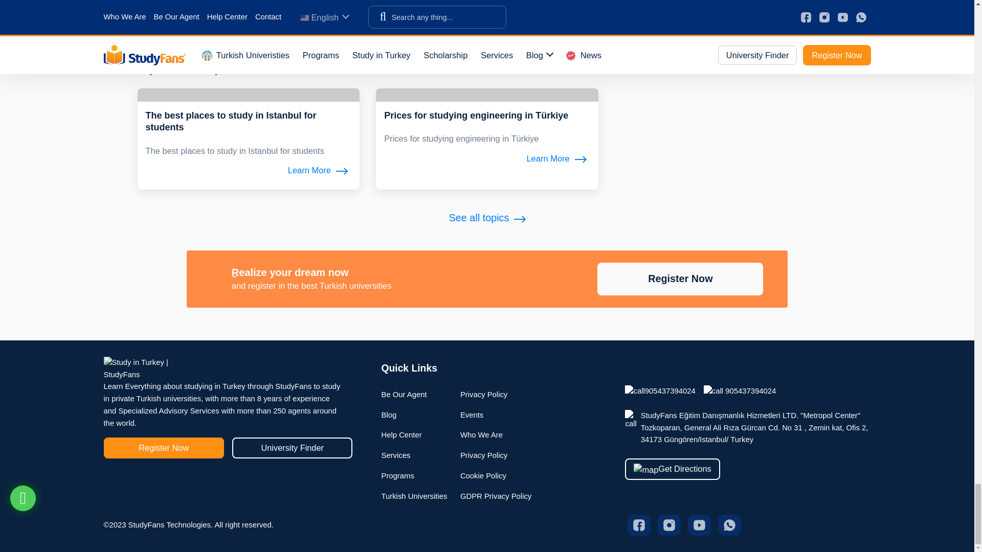 The height and width of the screenshot is (552, 982). I want to click on instagram, so click(669, 524).